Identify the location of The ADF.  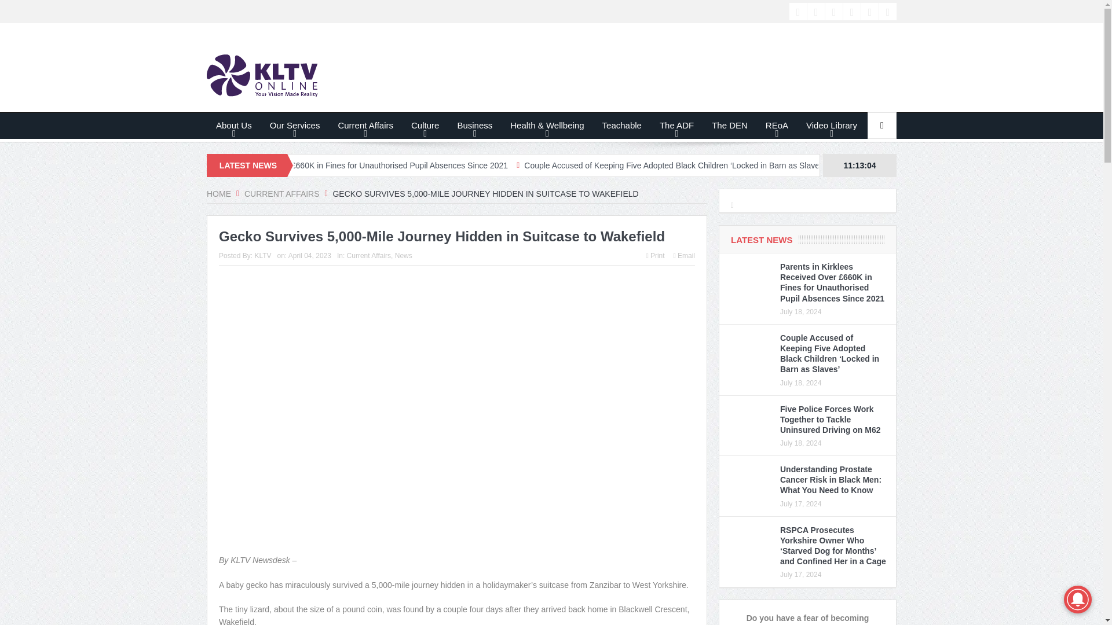
(676, 125).